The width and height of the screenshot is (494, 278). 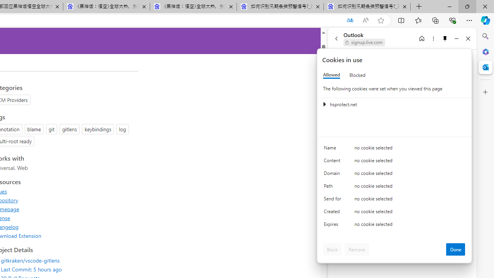 What do you see at coordinates (333, 175) in the screenshot?
I see `Domain` at bounding box center [333, 175].